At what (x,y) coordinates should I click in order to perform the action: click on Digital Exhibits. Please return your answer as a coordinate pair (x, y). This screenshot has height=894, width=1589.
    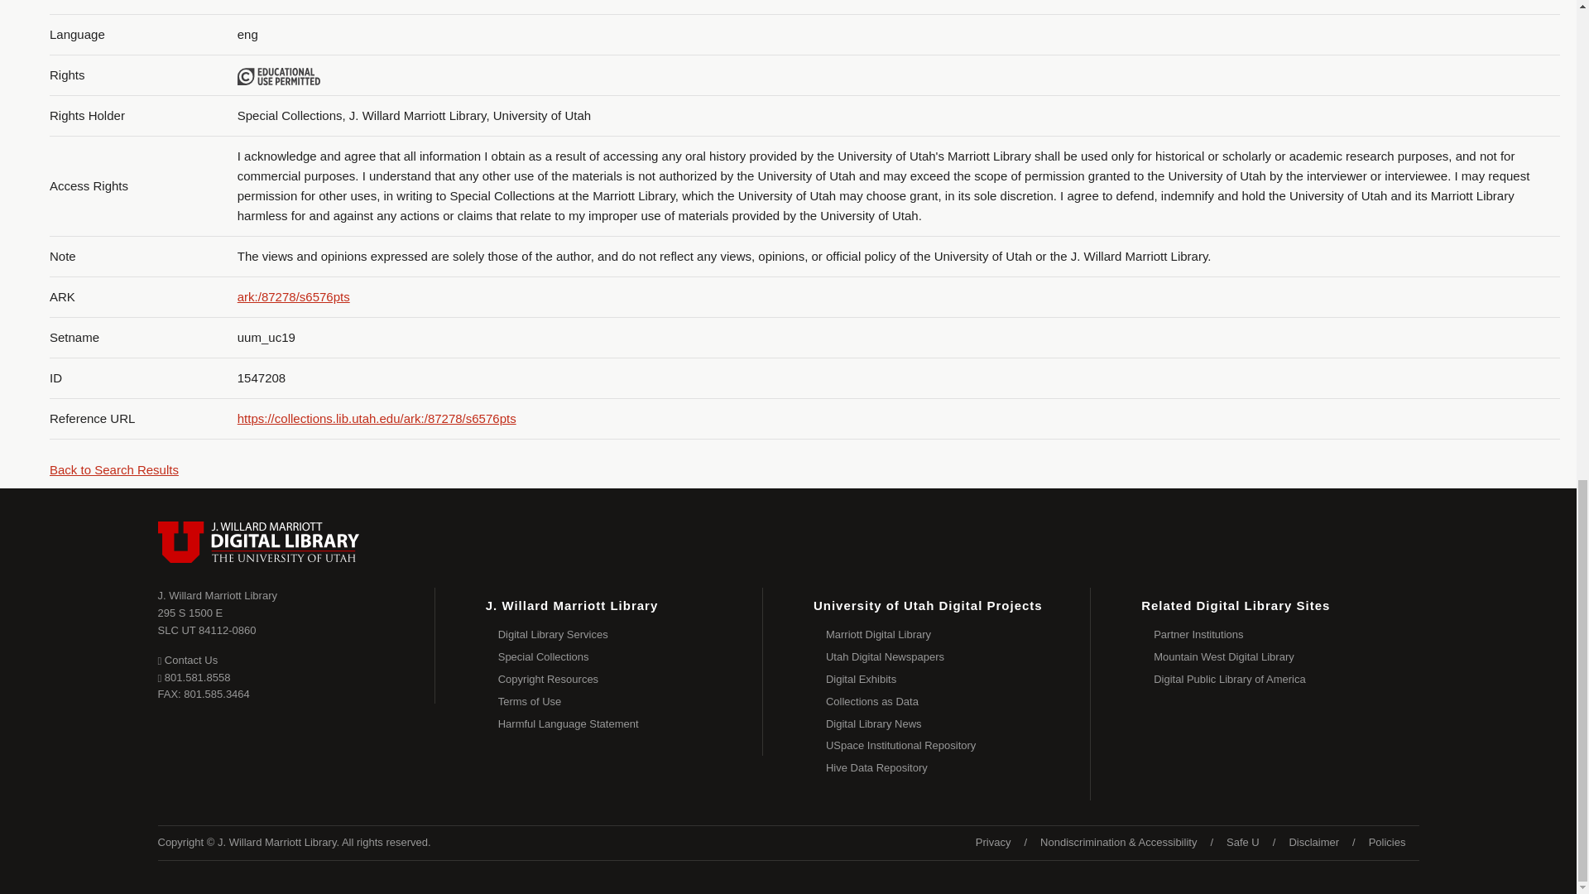
    Looking at the image, I should click on (958, 679).